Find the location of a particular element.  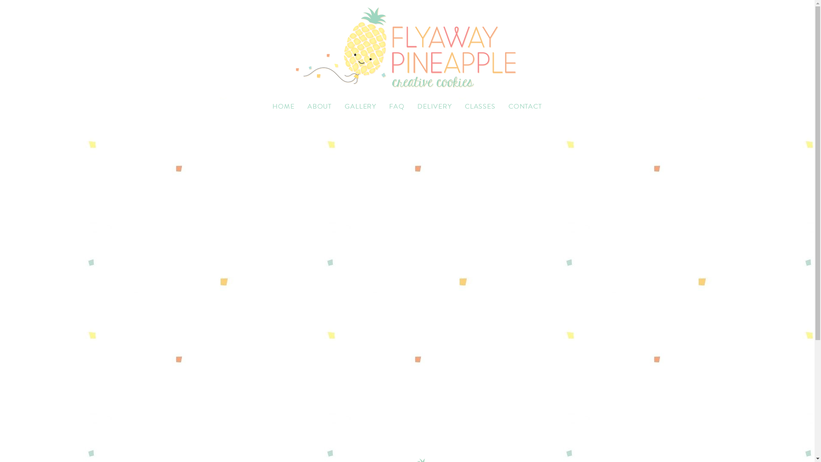

HOME is located at coordinates (283, 107).